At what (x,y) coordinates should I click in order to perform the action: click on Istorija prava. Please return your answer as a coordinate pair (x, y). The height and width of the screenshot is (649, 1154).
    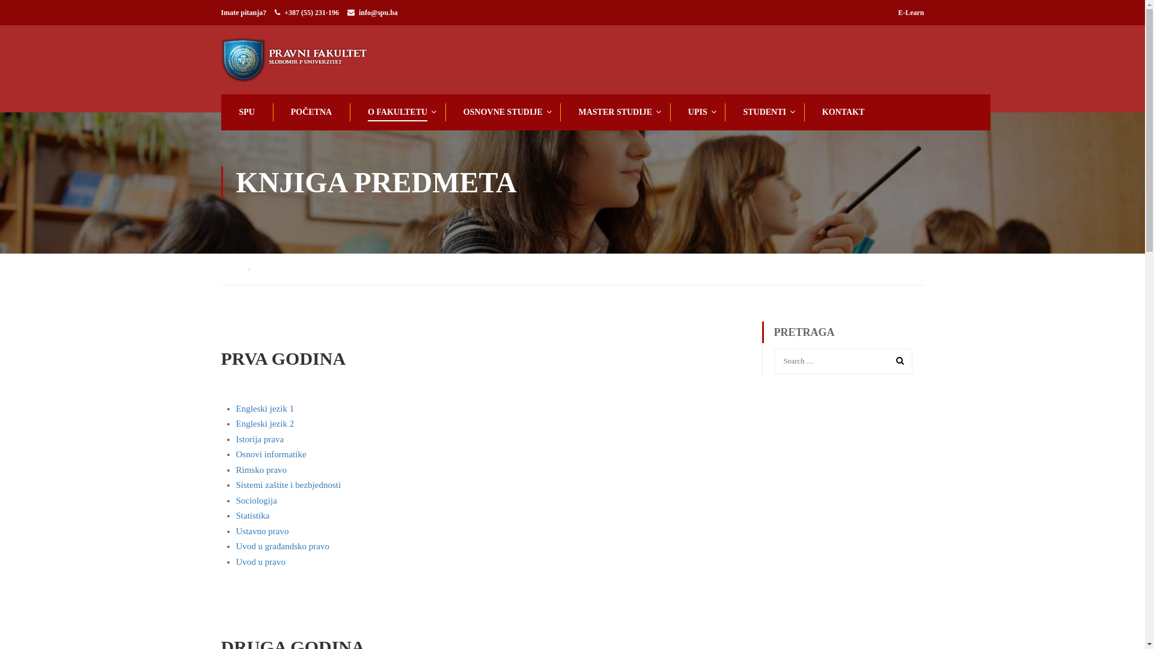
    Looking at the image, I should click on (260, 439).